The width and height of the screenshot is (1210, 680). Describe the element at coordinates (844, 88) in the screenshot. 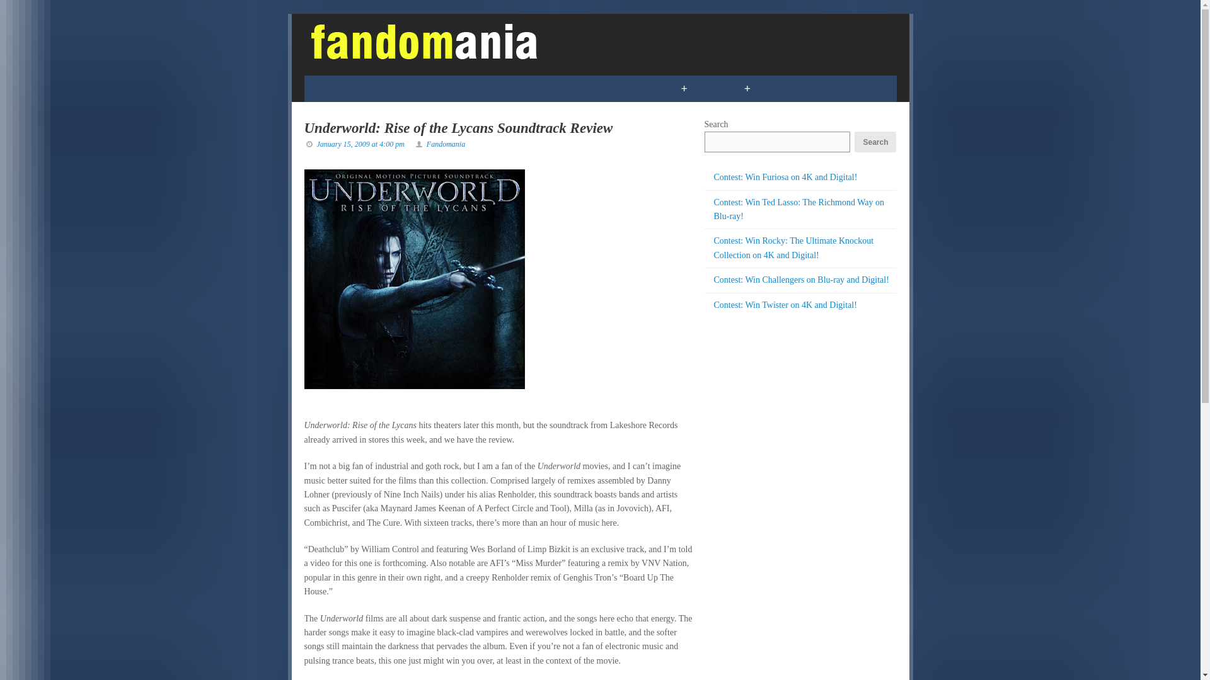

I see `About` at that location.